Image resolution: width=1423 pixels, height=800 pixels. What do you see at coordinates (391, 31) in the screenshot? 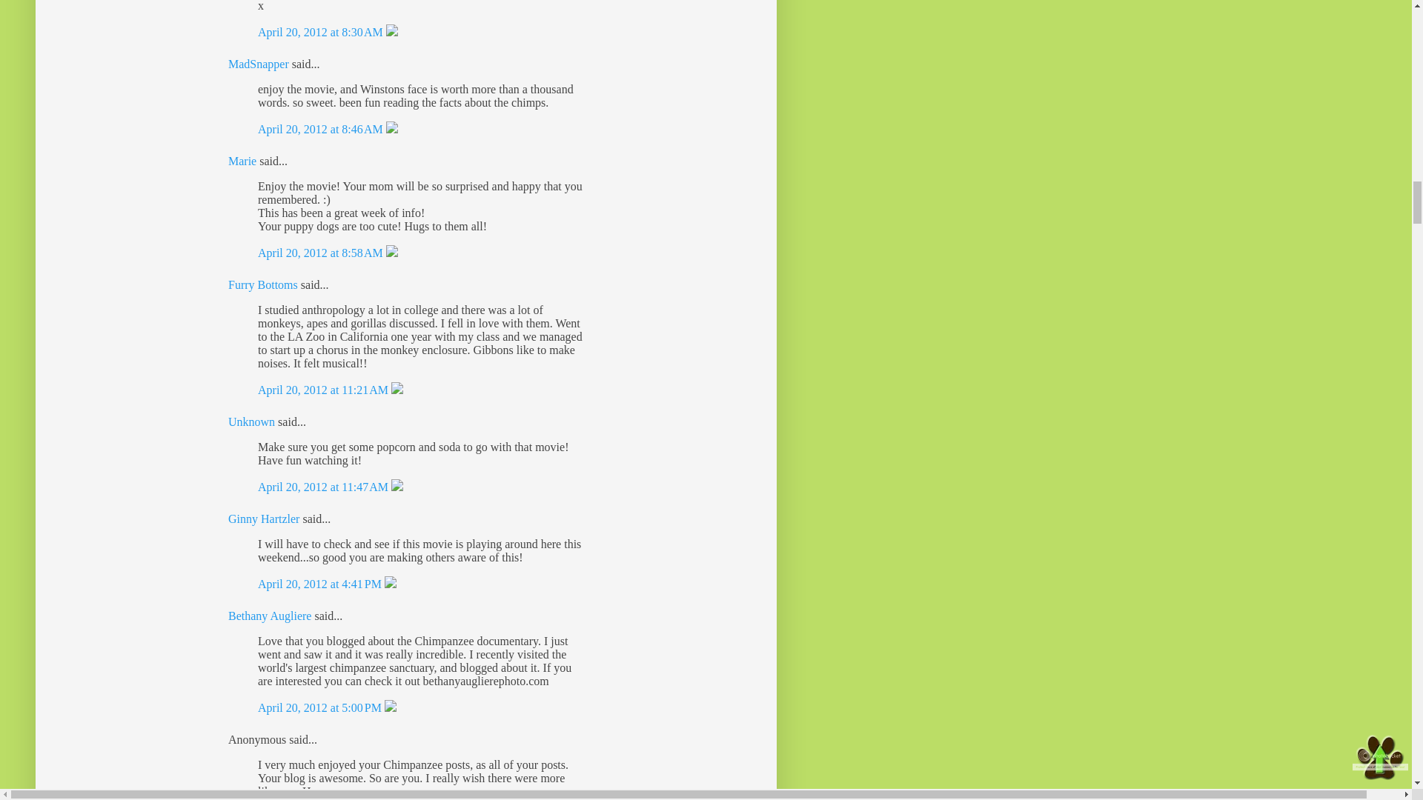
I see `Delete Comment` at bounding box center [391, 31].